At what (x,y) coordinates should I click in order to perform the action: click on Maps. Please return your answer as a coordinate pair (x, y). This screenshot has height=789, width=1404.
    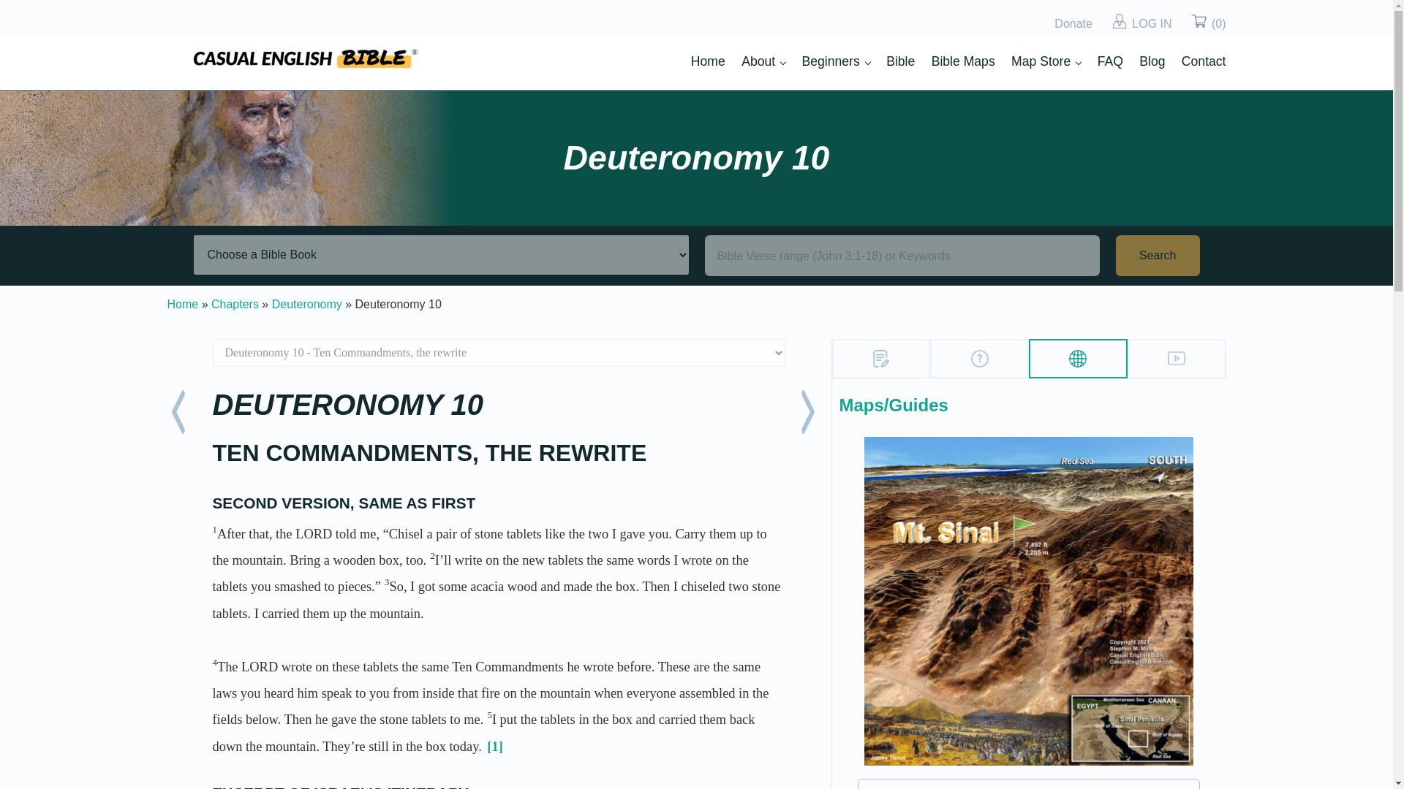
    Looking at the image, I should click on (1078, 358).